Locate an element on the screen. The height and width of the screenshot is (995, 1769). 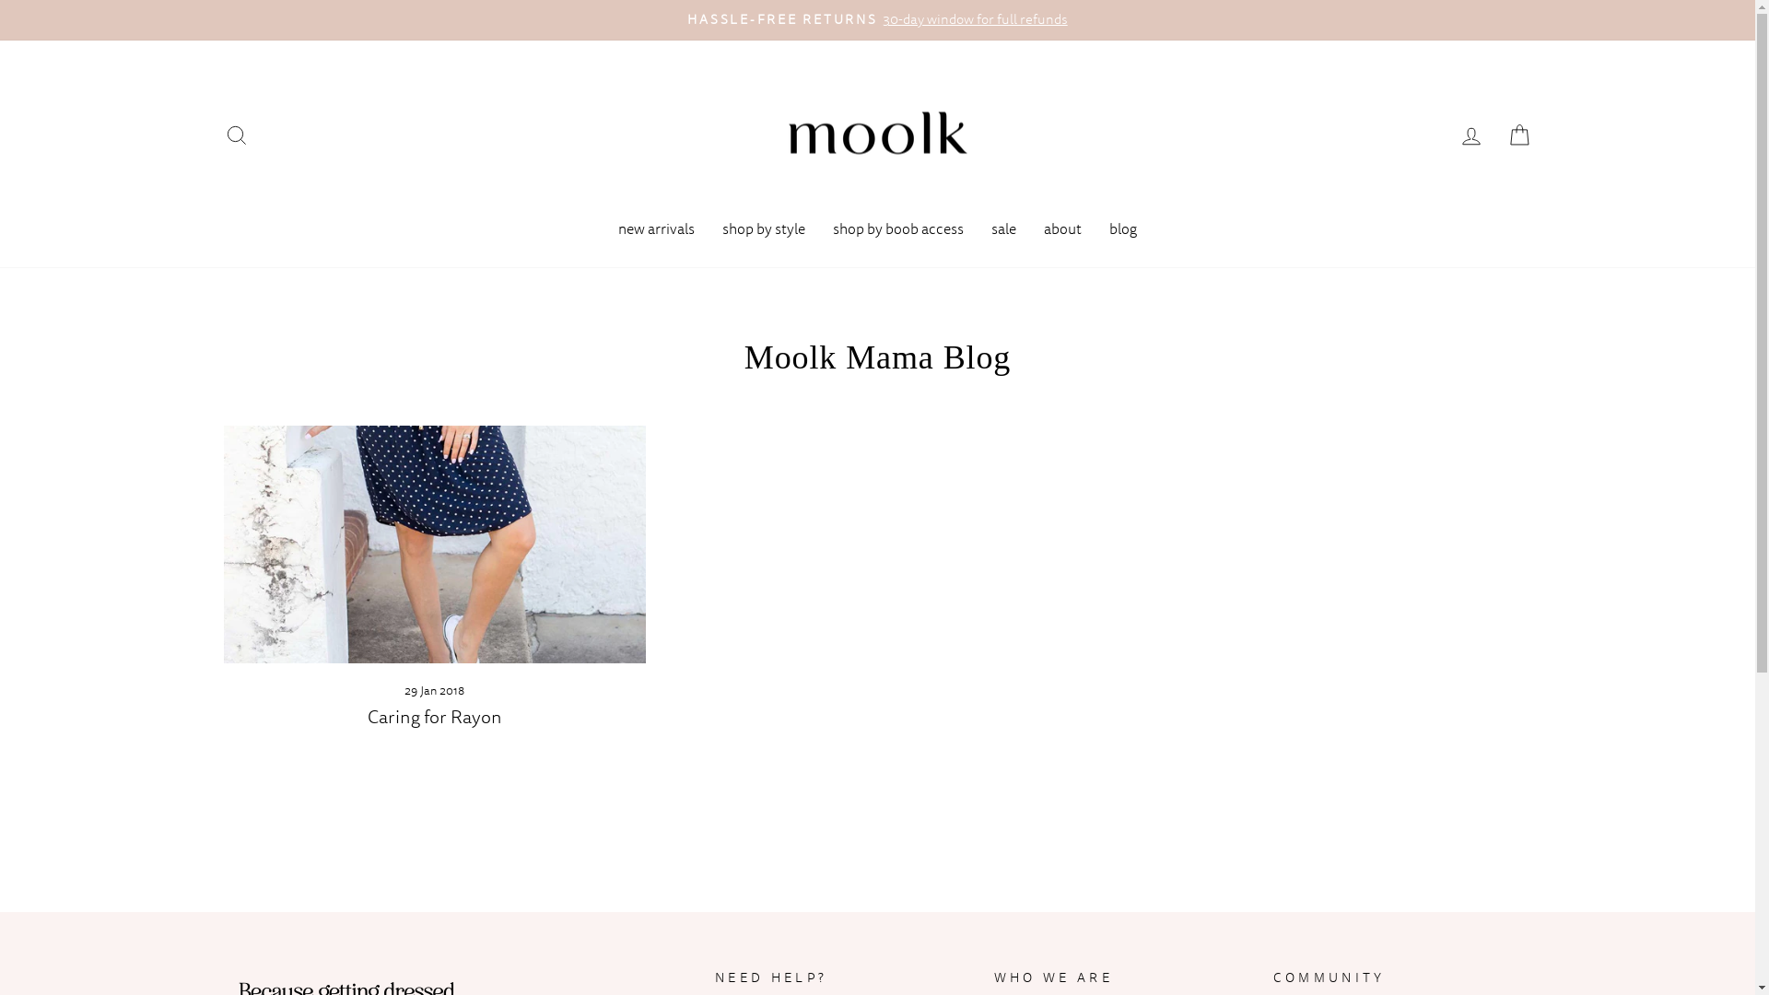
new arrivals is located at coordinates (656, 230).